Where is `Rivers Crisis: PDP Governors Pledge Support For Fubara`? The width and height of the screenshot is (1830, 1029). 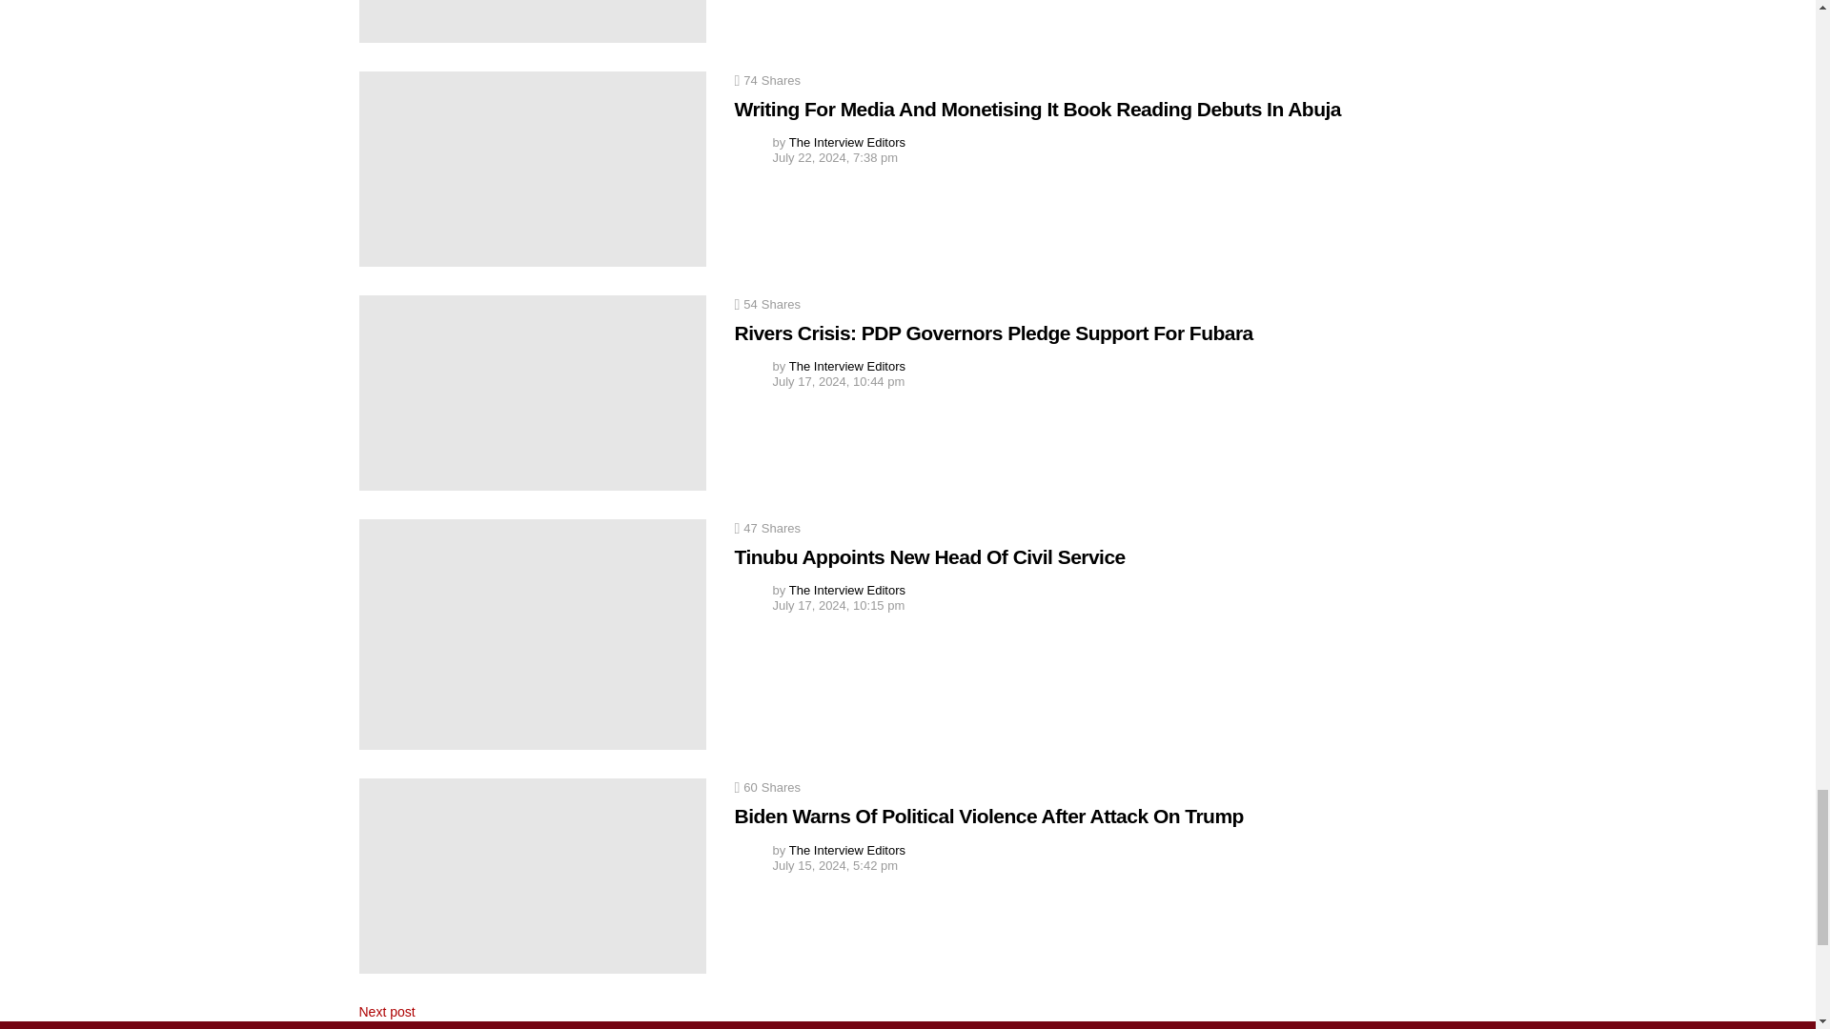
Rivers Crisis: PDP Governors Pledge Support For Fubara is located at coordinates (532, 393).